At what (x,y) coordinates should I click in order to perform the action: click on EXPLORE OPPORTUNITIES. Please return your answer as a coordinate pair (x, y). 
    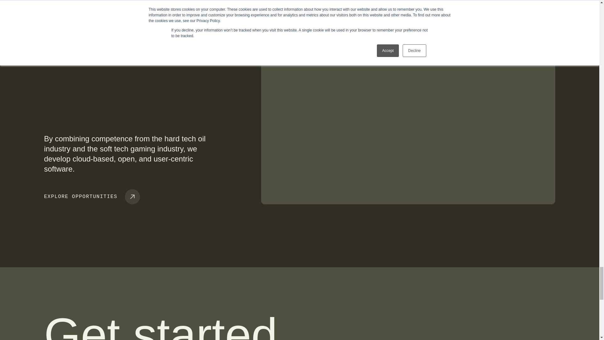
    Looking at the image, I should click on (92, 196).